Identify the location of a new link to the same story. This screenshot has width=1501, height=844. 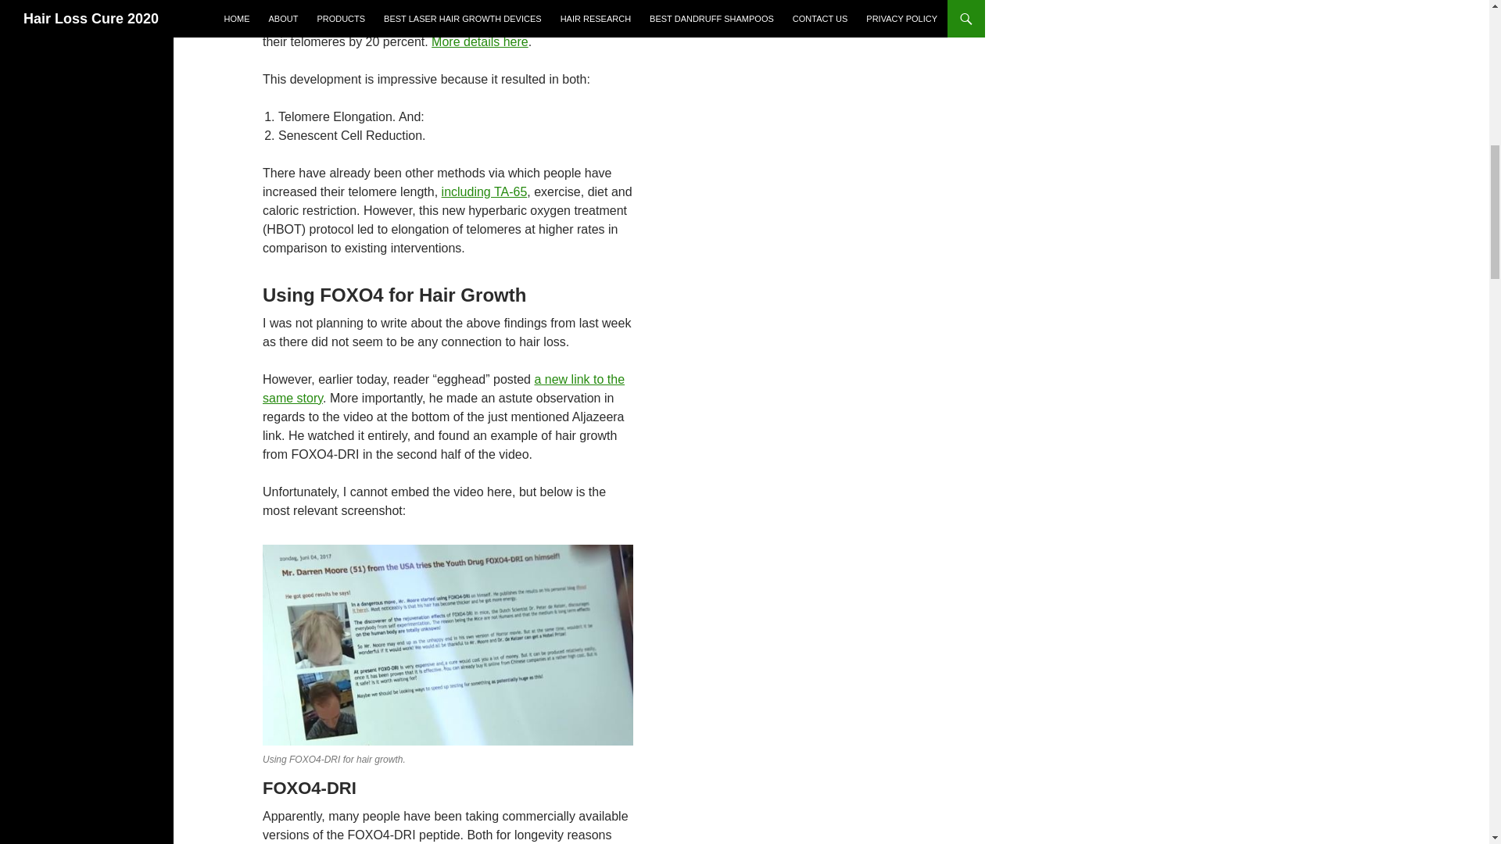
(443, 389).